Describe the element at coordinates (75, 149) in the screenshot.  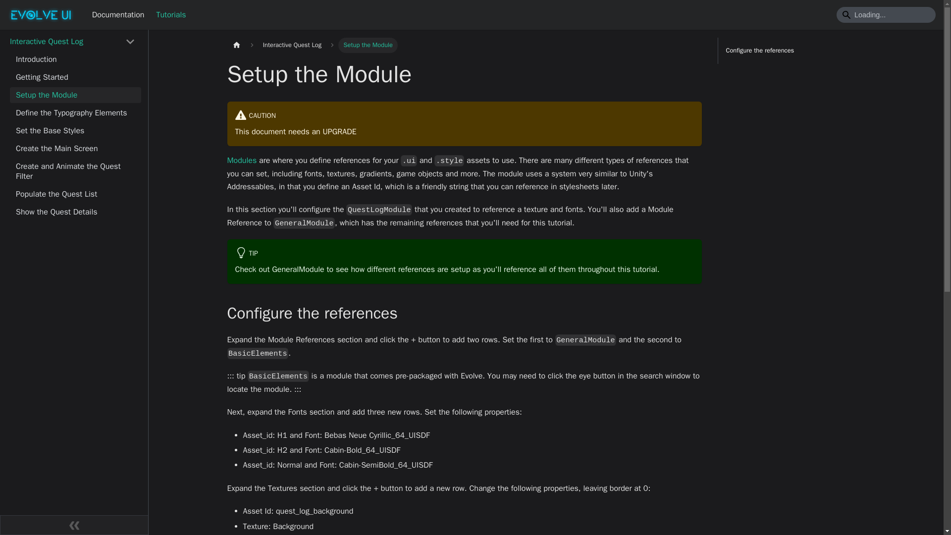
I see `Create the Main Screen` at that location.